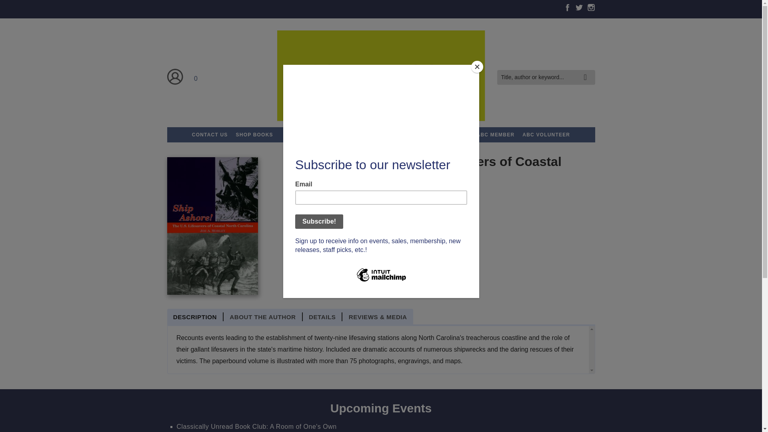 The height and width of the screenshot is (432, 768). I want to click on Classically Unread Book Club: A Room of One's Own, so click(257, 426).